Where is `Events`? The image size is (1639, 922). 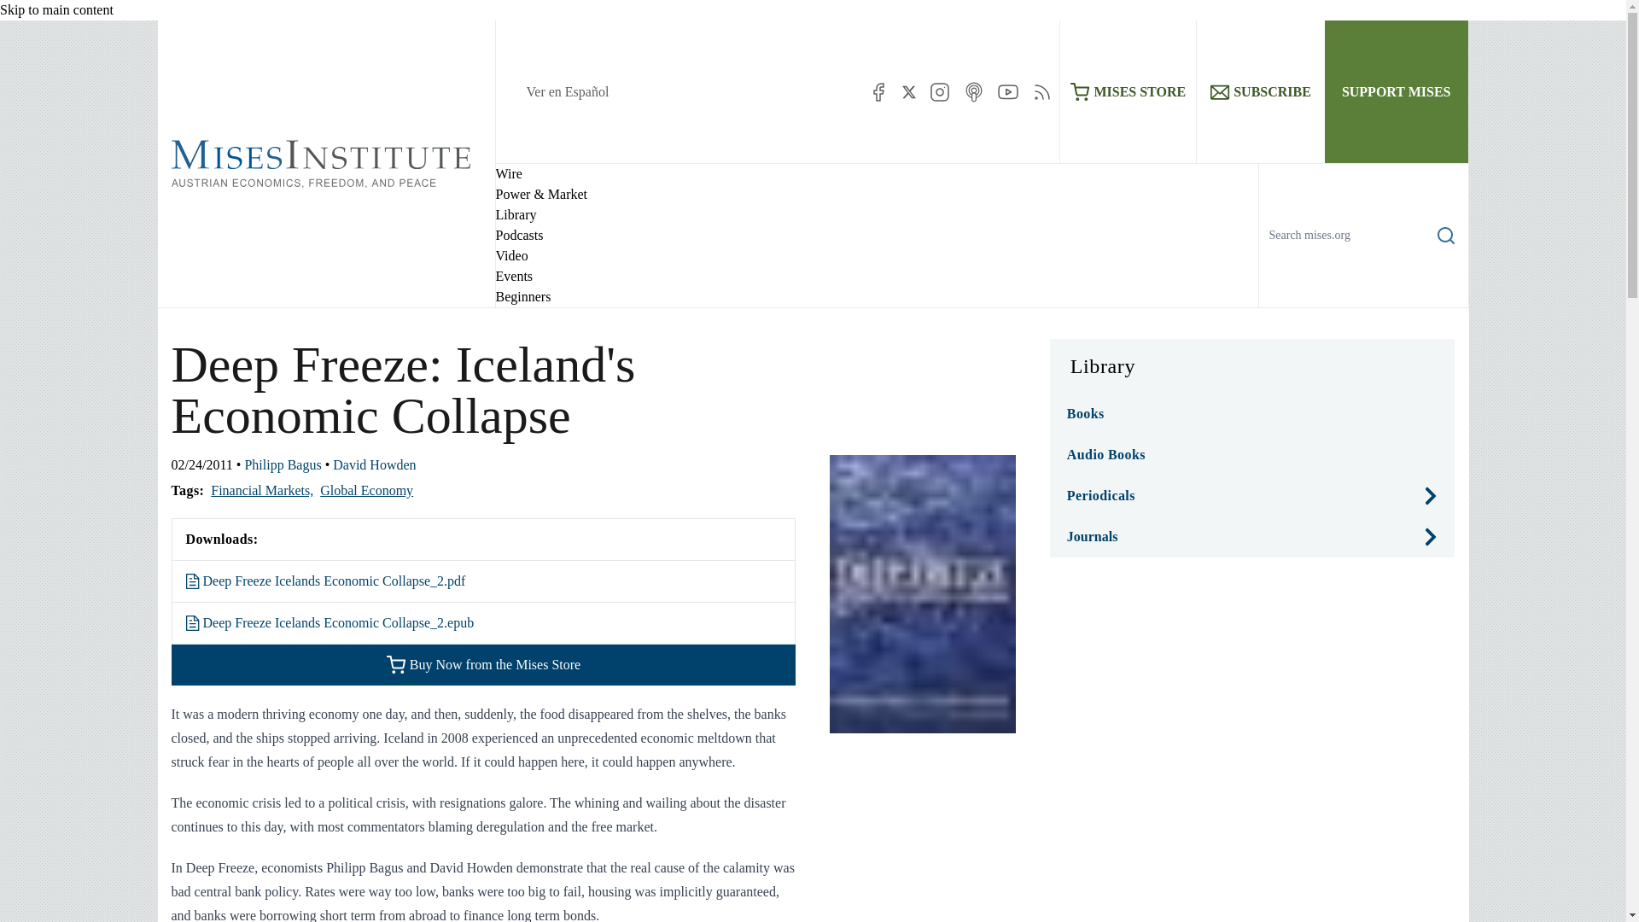
Events is located at coordinates (514, 276).